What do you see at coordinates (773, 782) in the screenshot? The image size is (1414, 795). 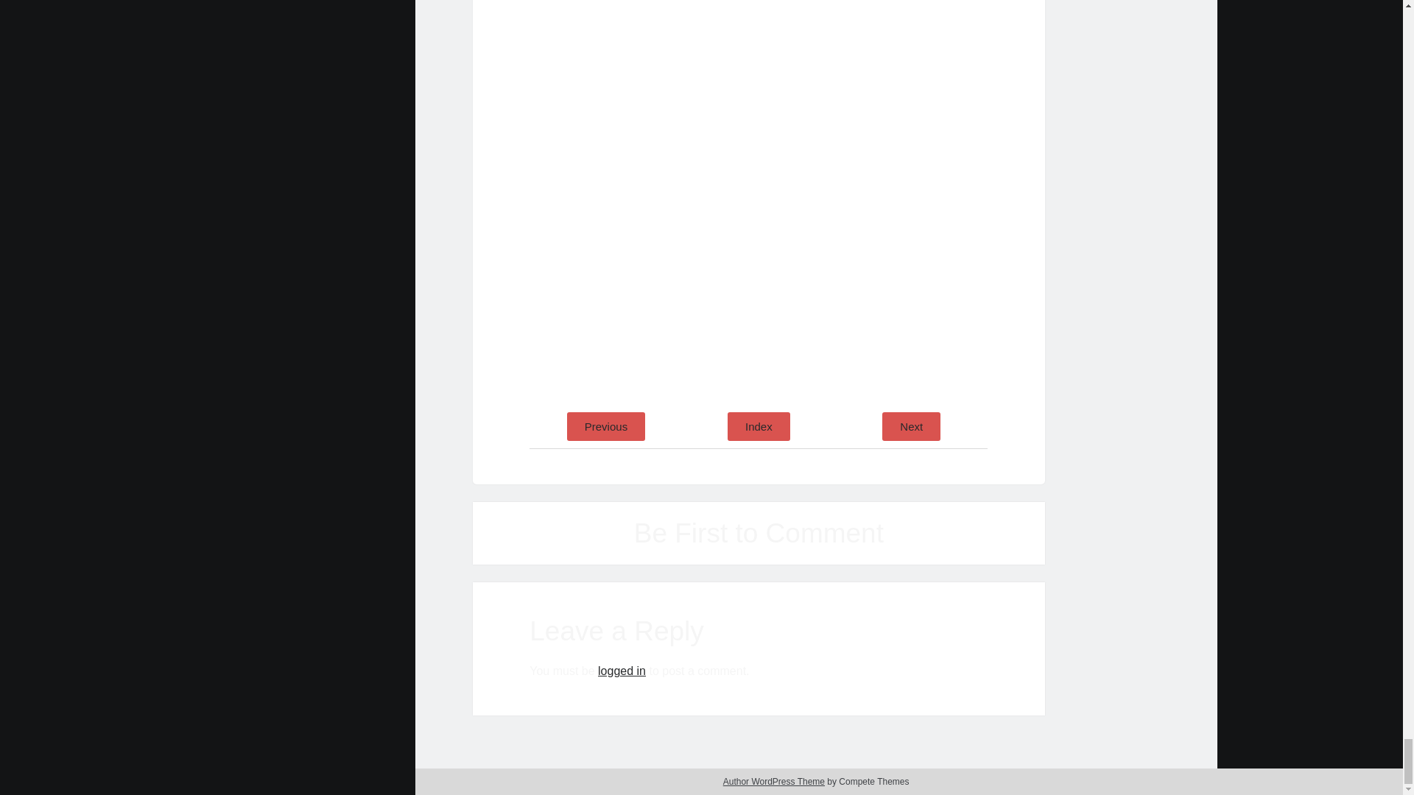 I see `Author WordPress Theme` at bounding box center [773, 782].